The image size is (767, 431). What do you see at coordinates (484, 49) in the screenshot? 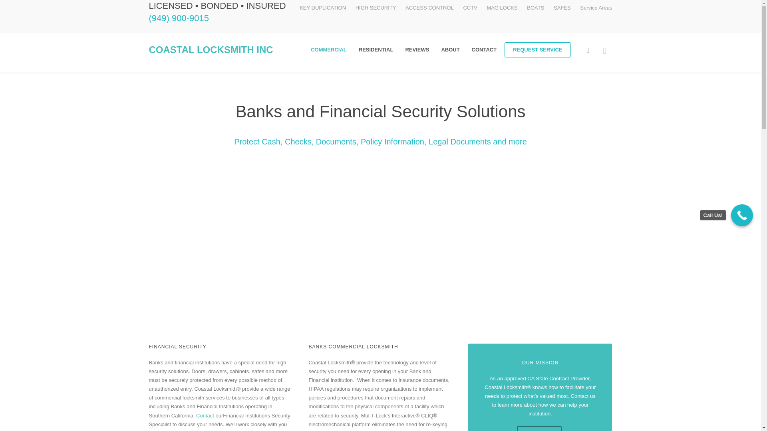
I see `CONTACT` at bounding box center [484, 49].